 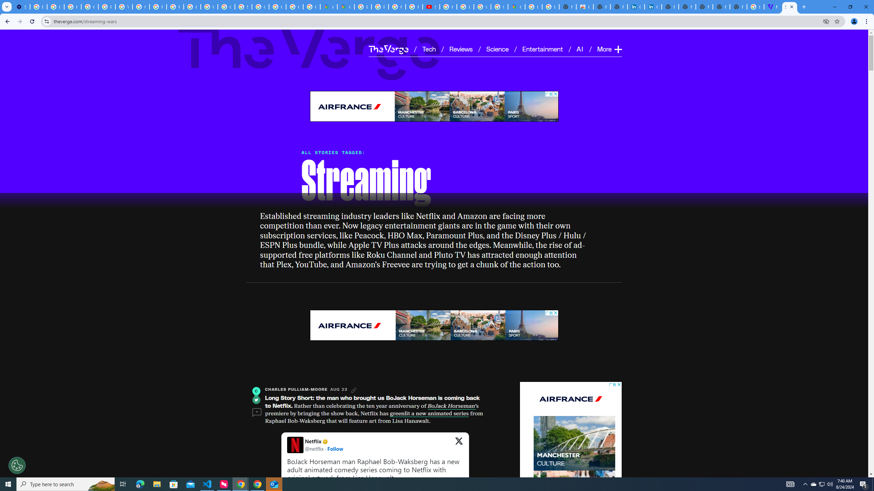 I want to click on Google Maps, so click(x=516, y=7).